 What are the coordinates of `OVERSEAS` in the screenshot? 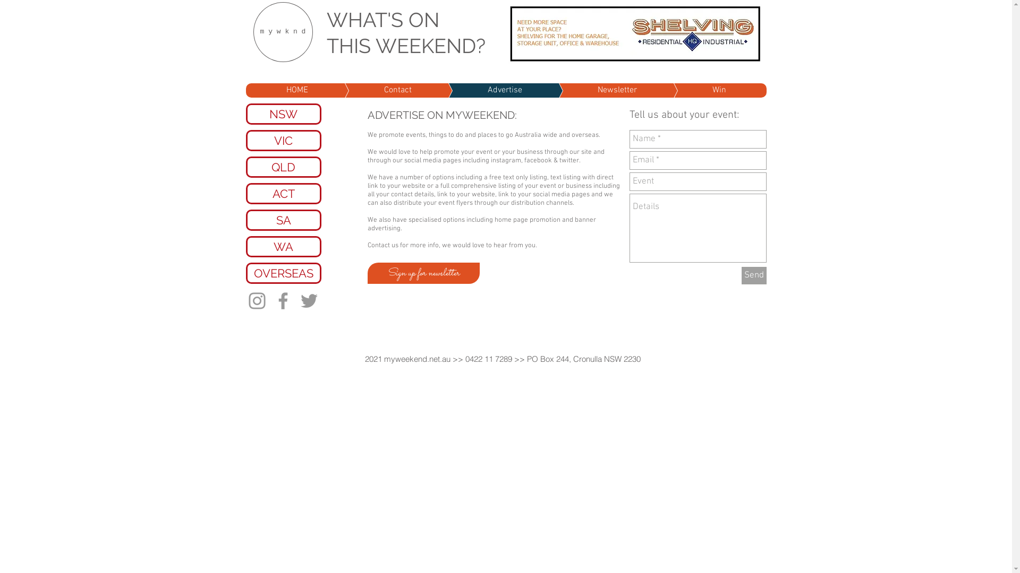 It's located at (283, 273).